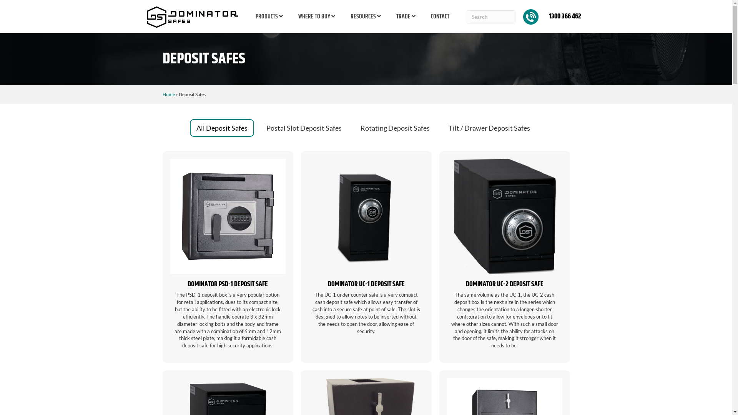 Image resolution: width=738 pixels, height=415 pixels. Describe the element at coordinates (440, 17) in the screenshot. I see `CONTACT` at that location.